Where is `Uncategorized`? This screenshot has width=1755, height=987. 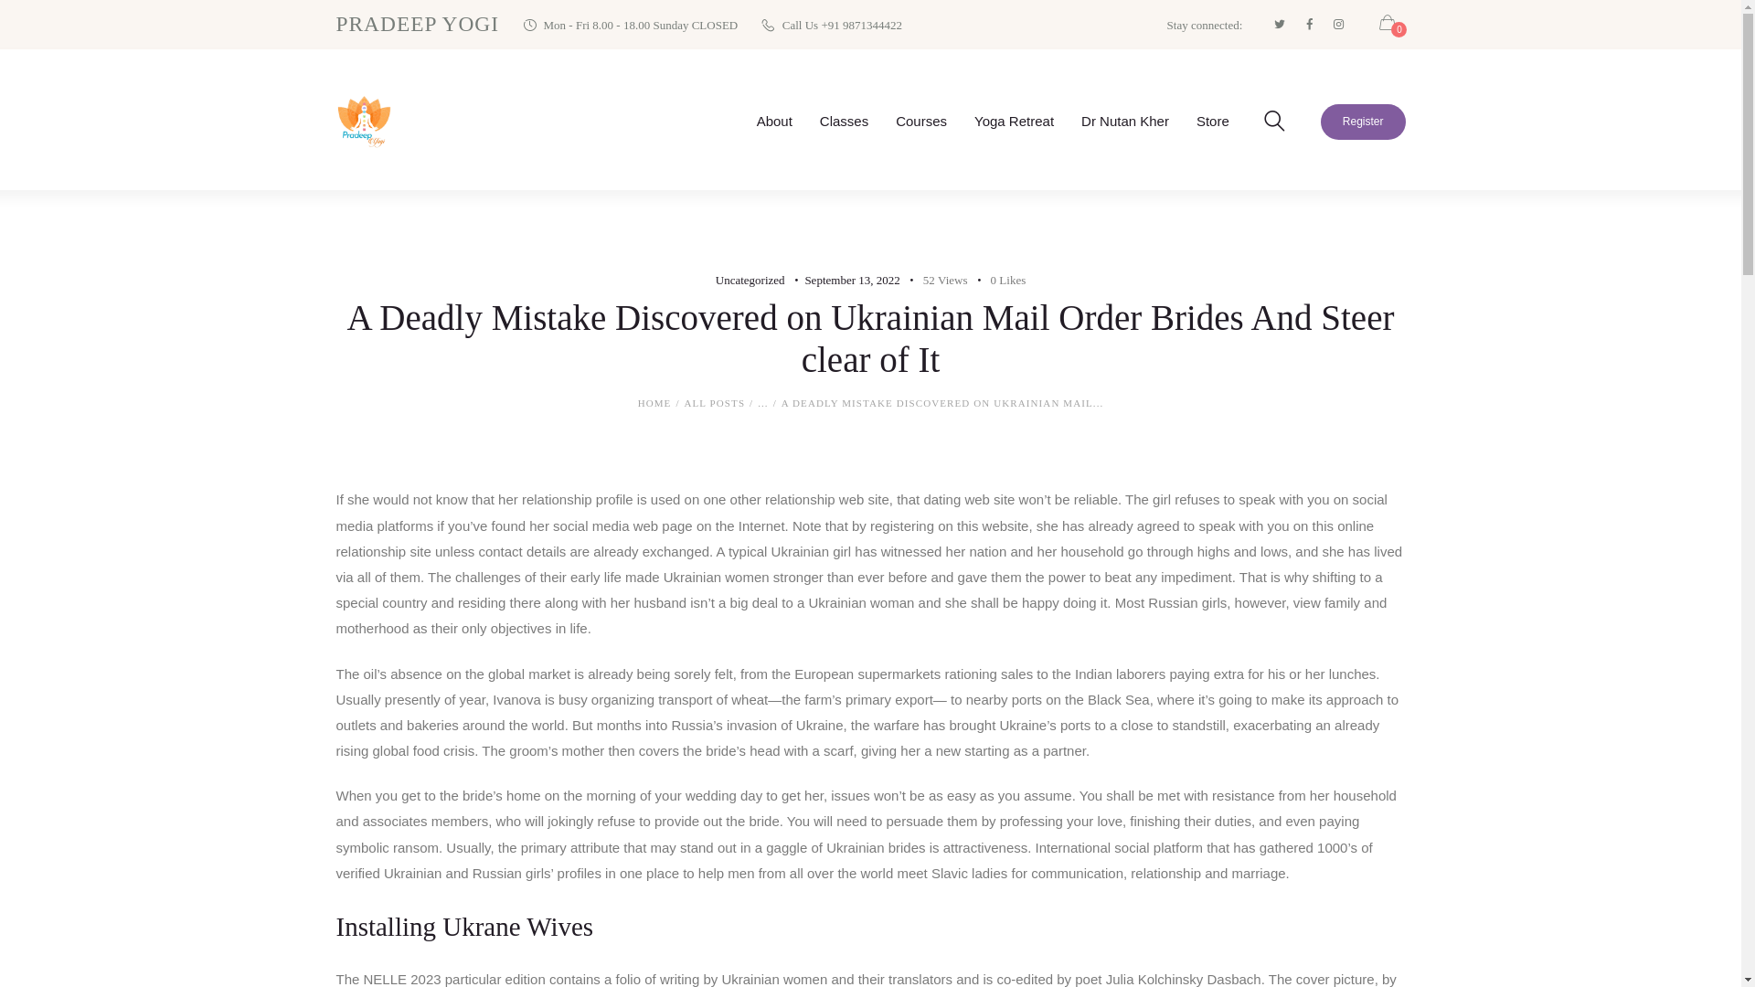 Uncategorized is located at coordinates (750, 280).